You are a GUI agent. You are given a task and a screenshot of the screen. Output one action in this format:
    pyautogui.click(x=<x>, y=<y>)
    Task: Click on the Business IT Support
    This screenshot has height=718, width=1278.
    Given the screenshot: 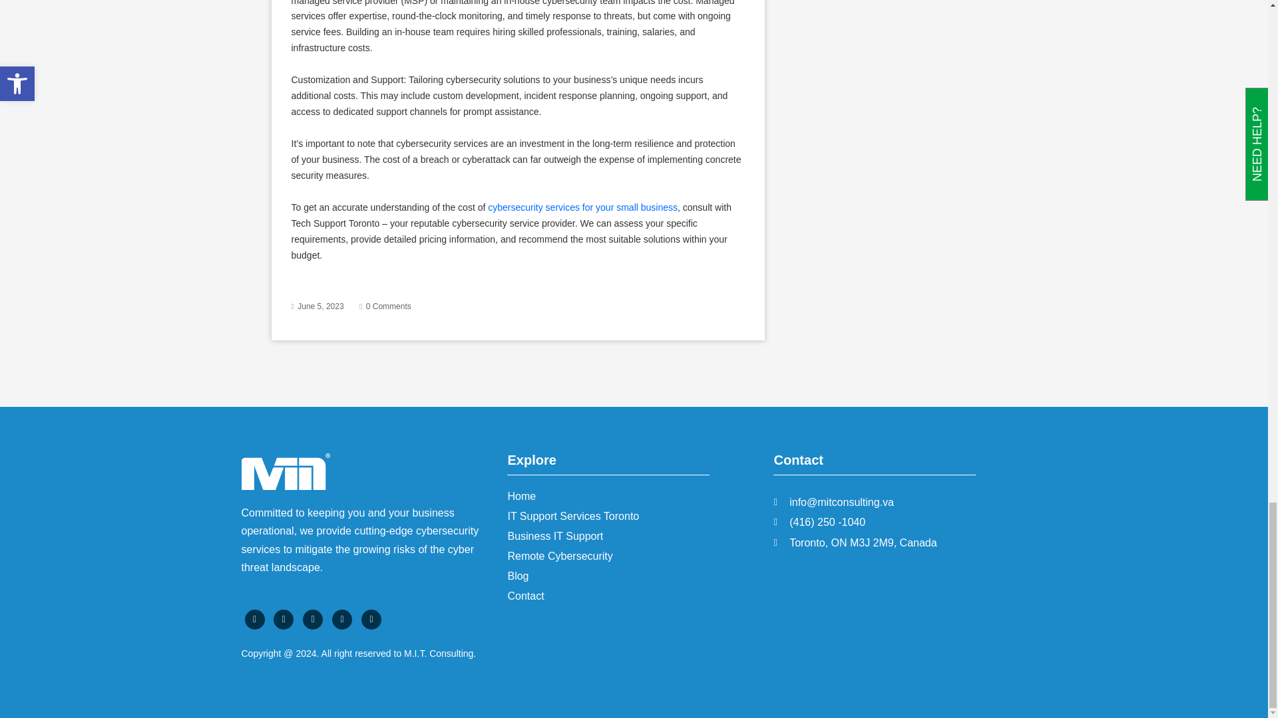 What is the action you would take?
    pyautogui.click(x=555, y=536)
    